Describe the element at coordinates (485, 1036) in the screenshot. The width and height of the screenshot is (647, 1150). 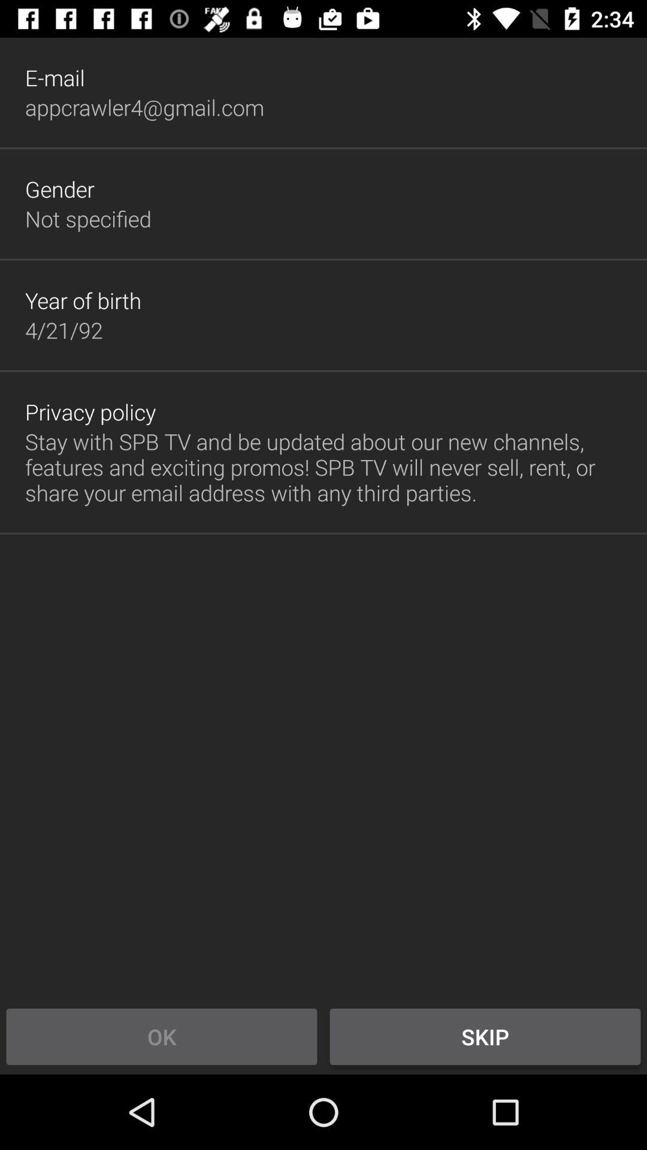
I see `turn off button to the right of ok button` at that location.